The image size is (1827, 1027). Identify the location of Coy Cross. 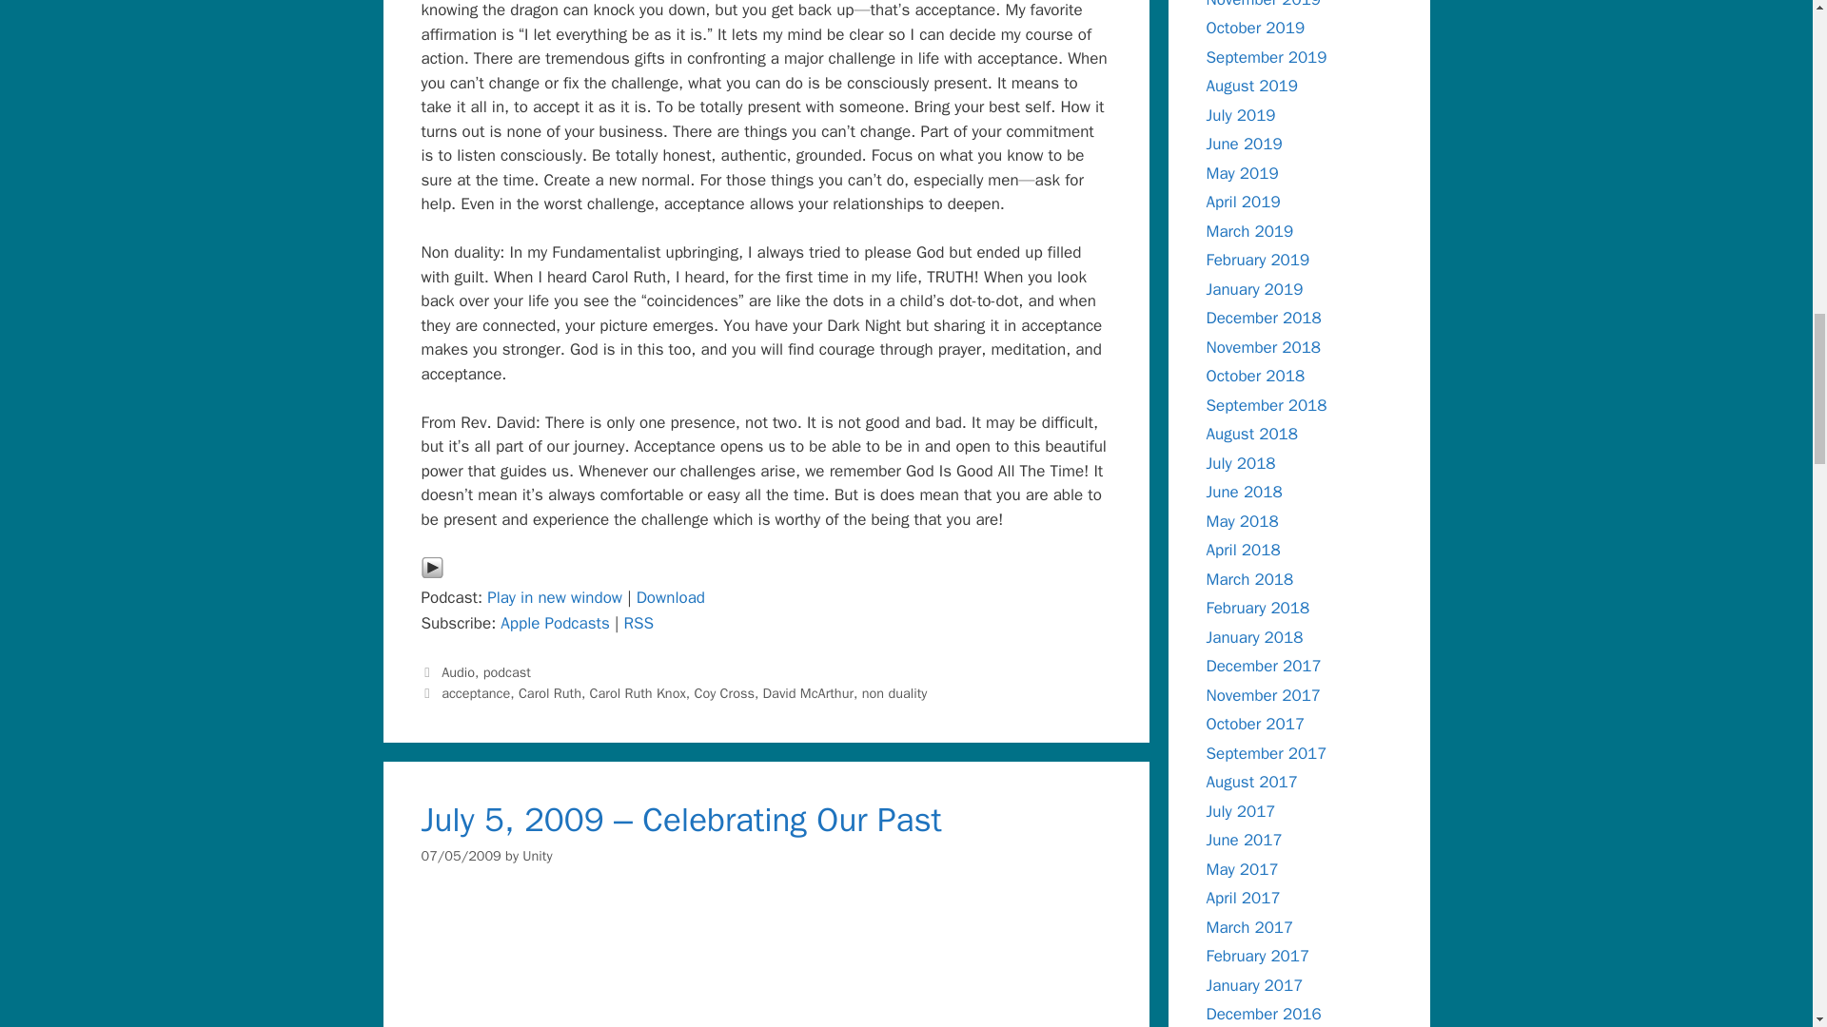
(723, 692).